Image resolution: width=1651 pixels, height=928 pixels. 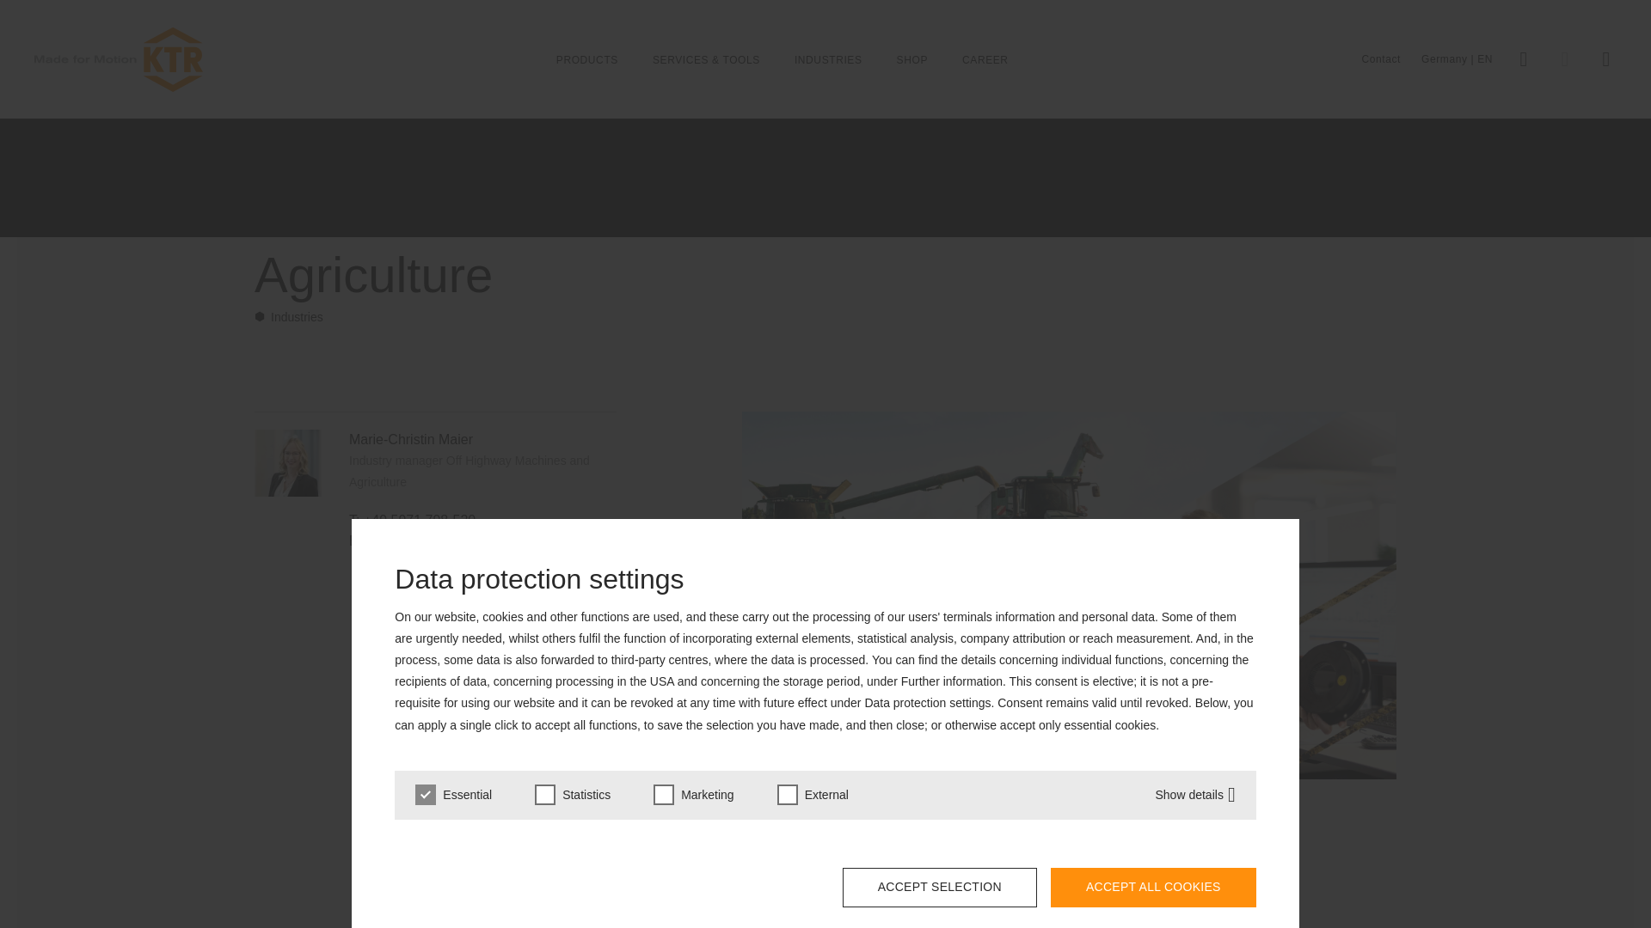 What do you see at coordinates (1606, 59) in the screenshot?
I see `open menu` at bounding box center [1606, 59].